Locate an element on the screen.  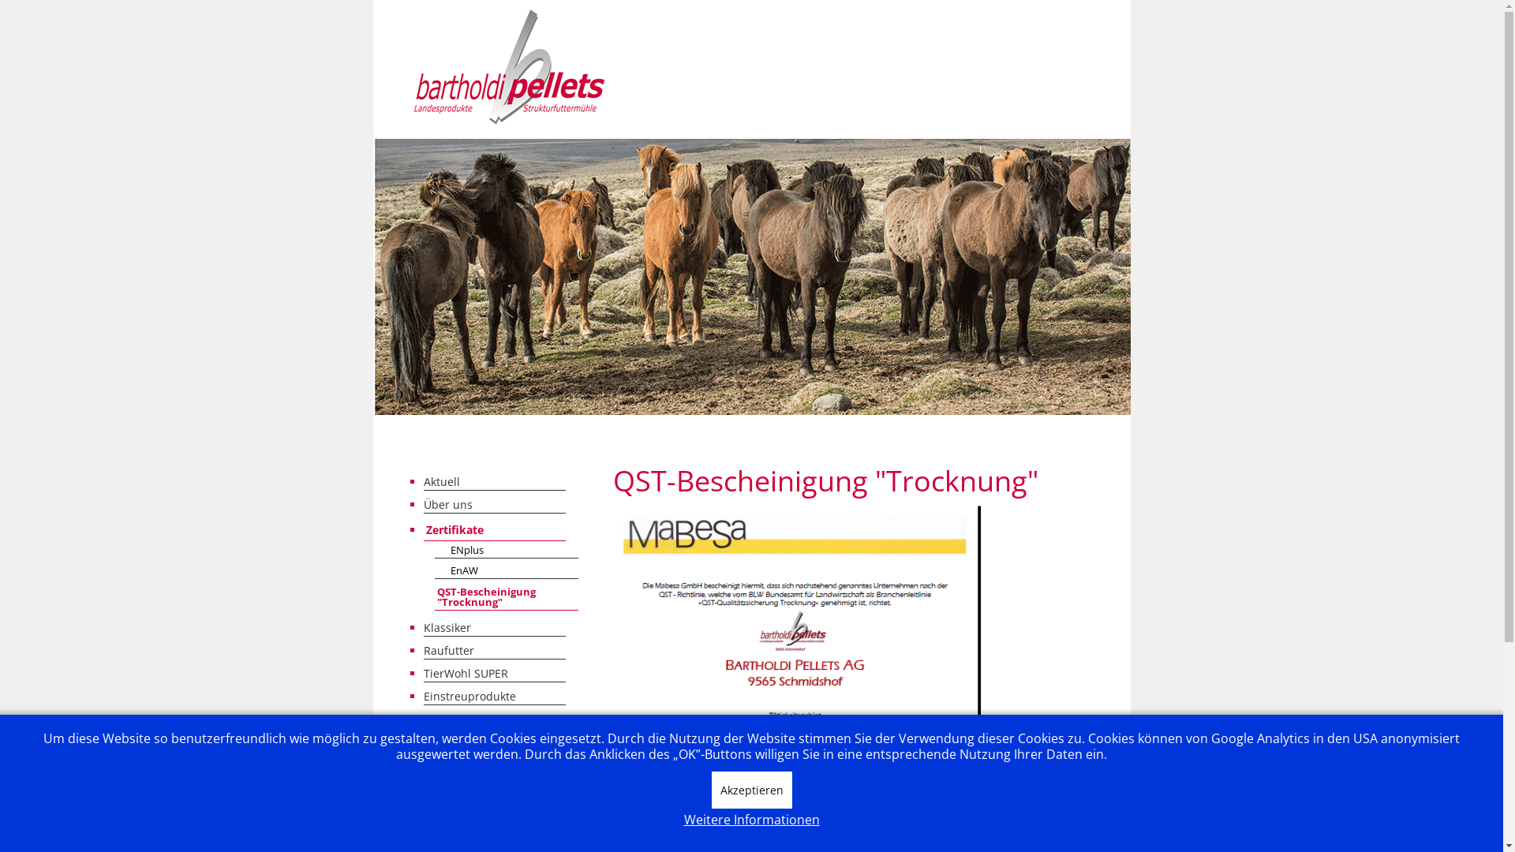
TierWohl SUPER is located at coordinates (494, 673).